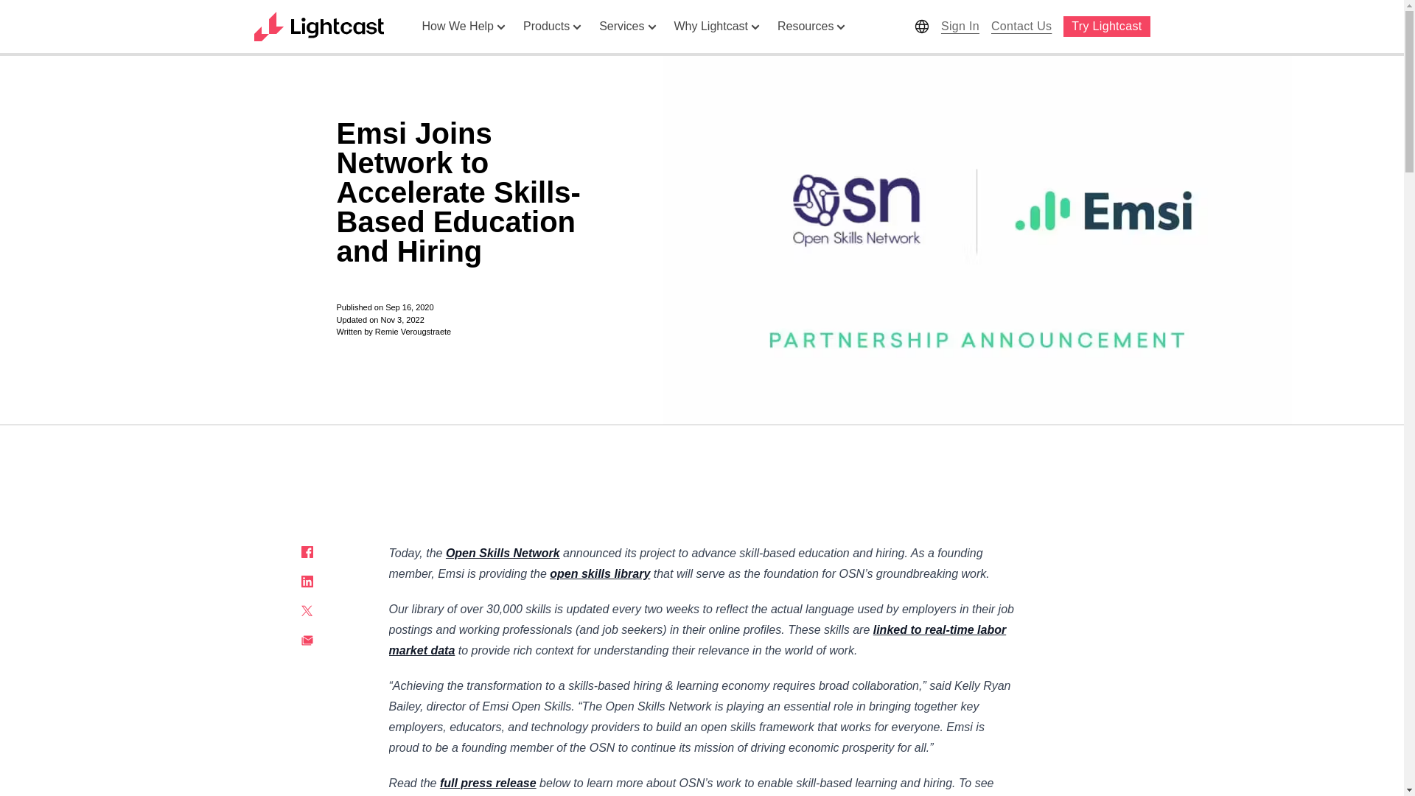  What do you see at coordinates (697, 640) in the screenshot?
I see `linked to real-time labor market data` at bounding box center [697, 640].